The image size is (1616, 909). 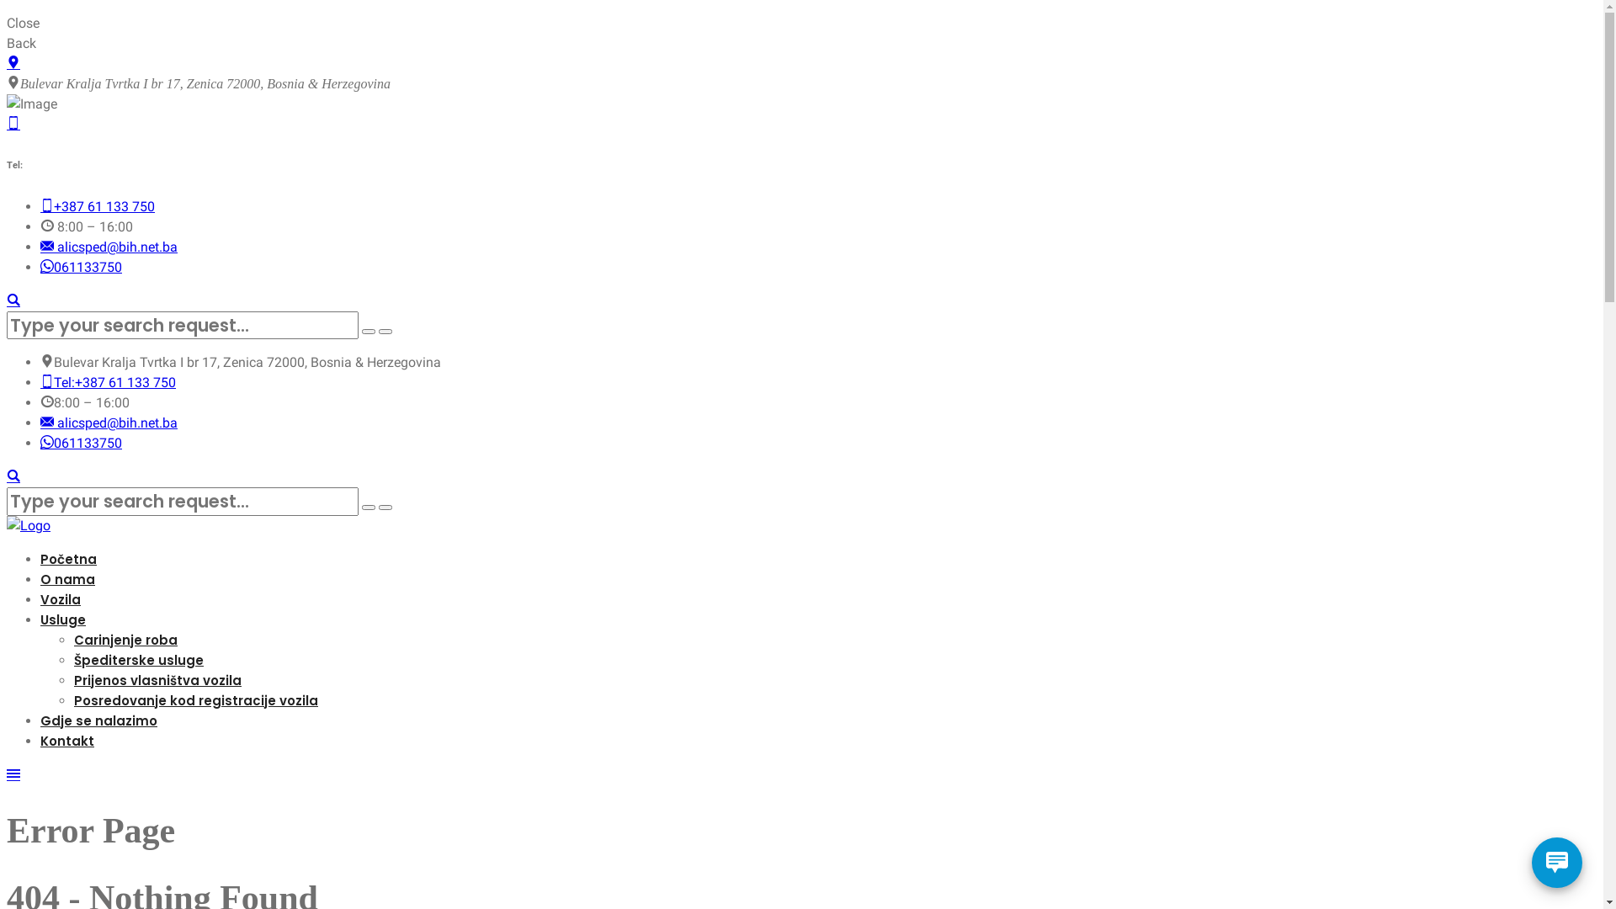 I want to click on 061133750, so click(x=81, y=443).